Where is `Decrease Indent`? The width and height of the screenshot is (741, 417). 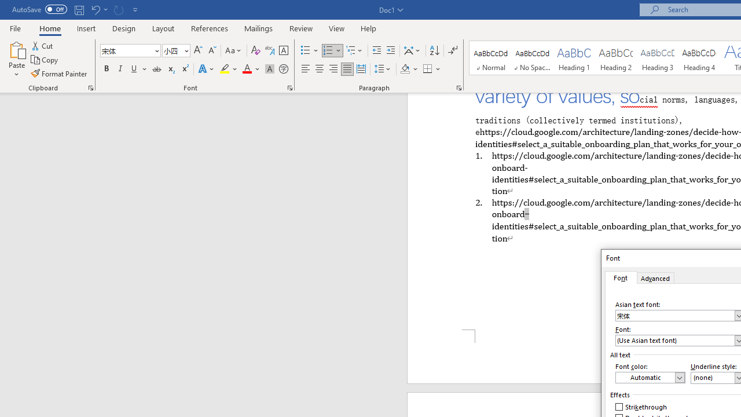
Decrease Indent is located at coordinates (376, 51).